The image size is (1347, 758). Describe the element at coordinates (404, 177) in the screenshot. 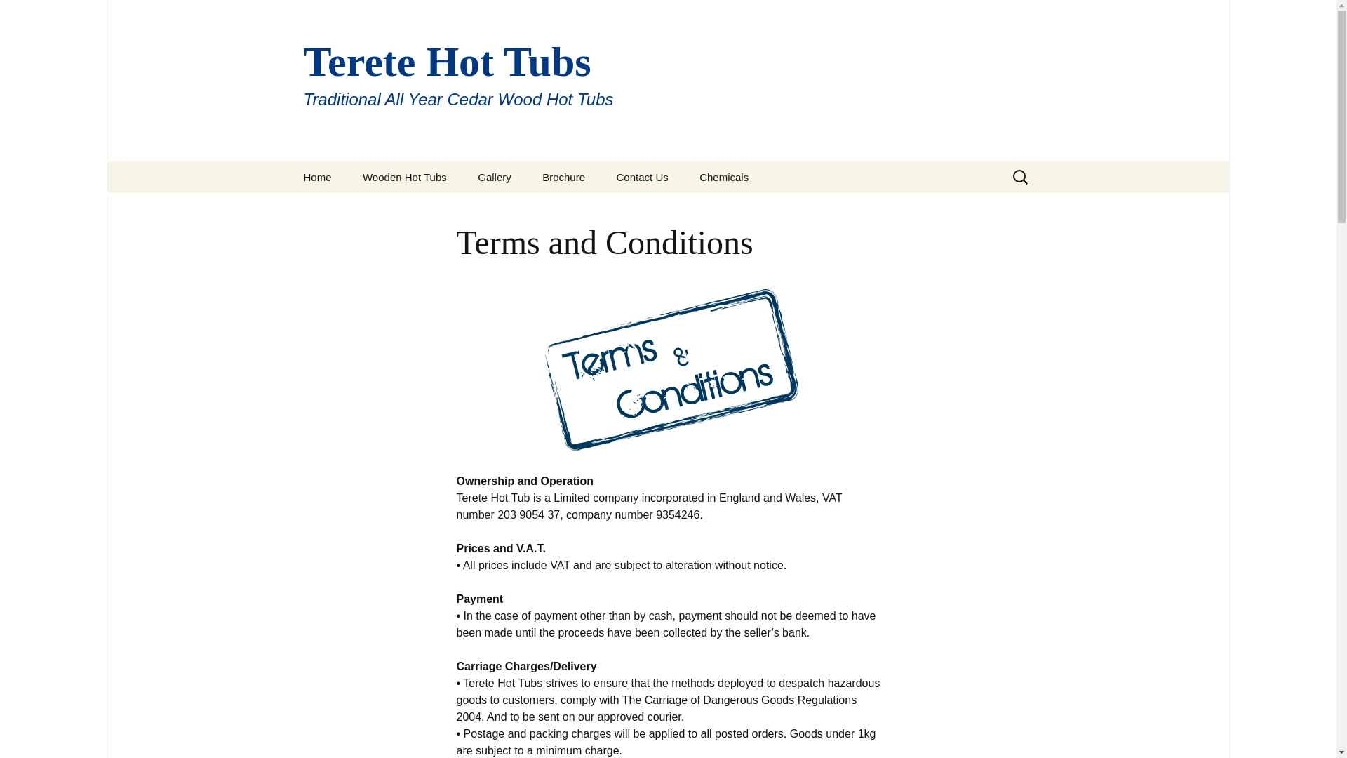

I see `Wooden Hot Tubs` at that location.